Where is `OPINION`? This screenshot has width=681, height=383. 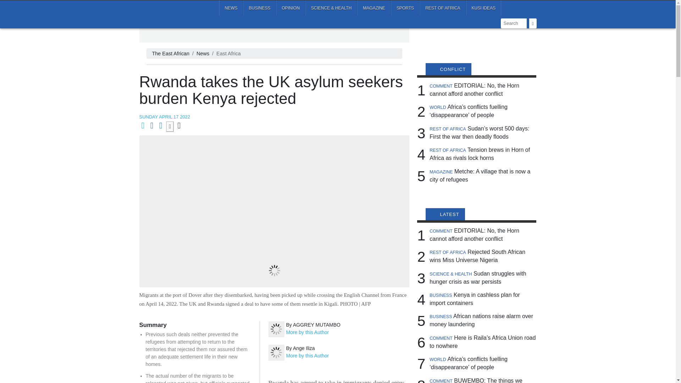
OPINION is located at coordinates (290, 8).